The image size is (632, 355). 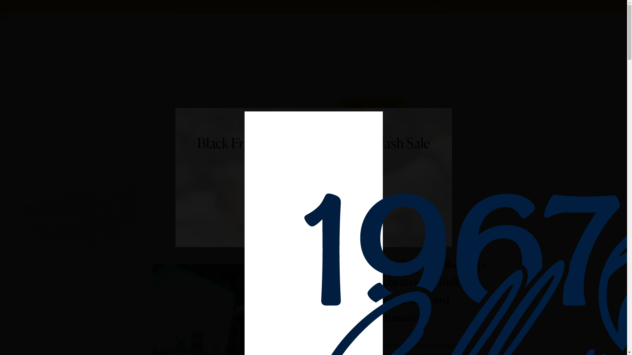 I want to click on Shop, so click(x=360, y=30).